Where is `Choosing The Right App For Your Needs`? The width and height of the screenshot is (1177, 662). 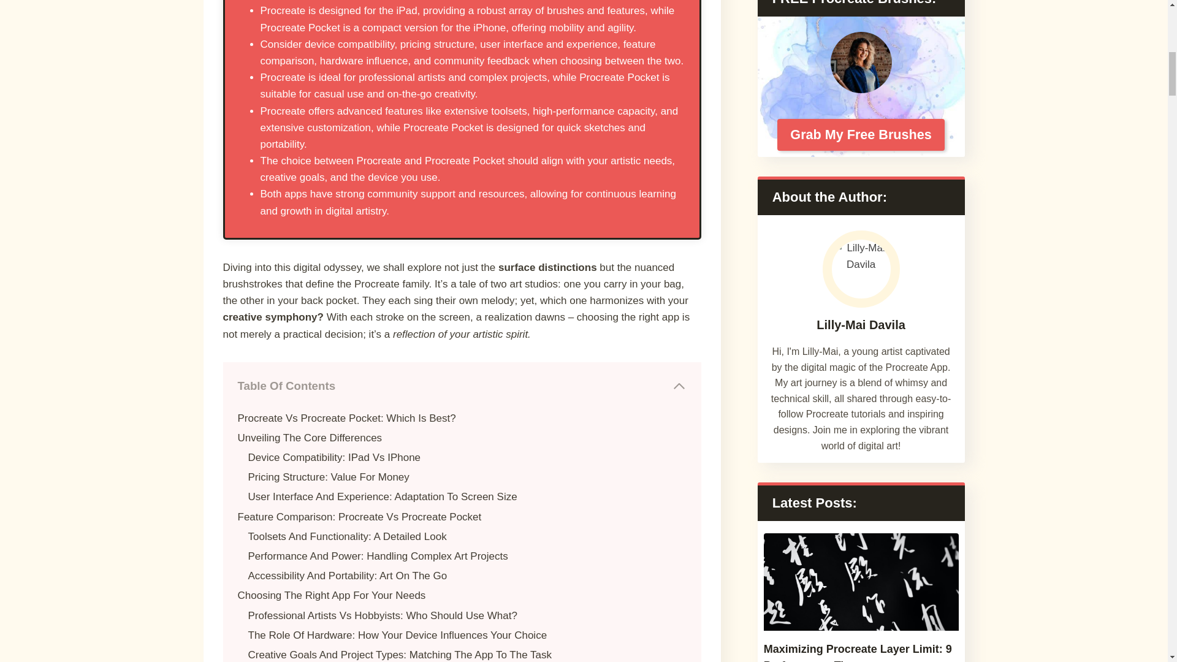
Choosing The Right App For Your Needs is located at coordinates (332, 595).